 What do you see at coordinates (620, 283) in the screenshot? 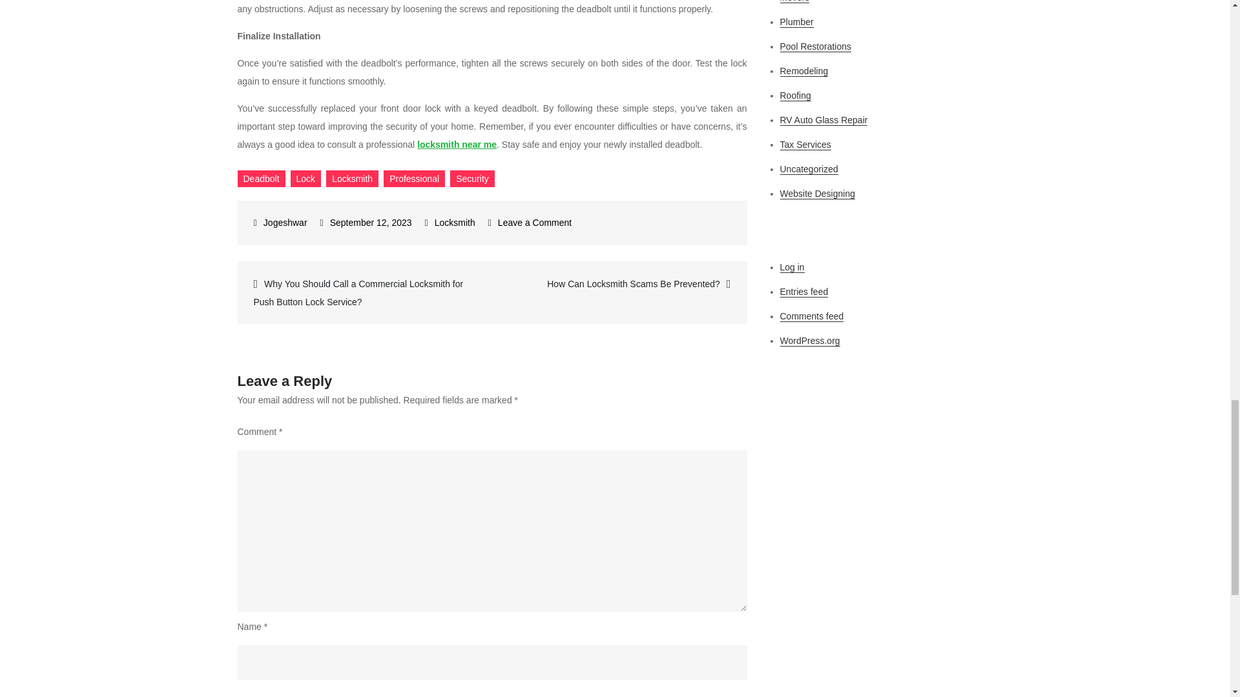
I see `How Can Locksmith Scams Be Prevented?` at bounding box center [620, 283].